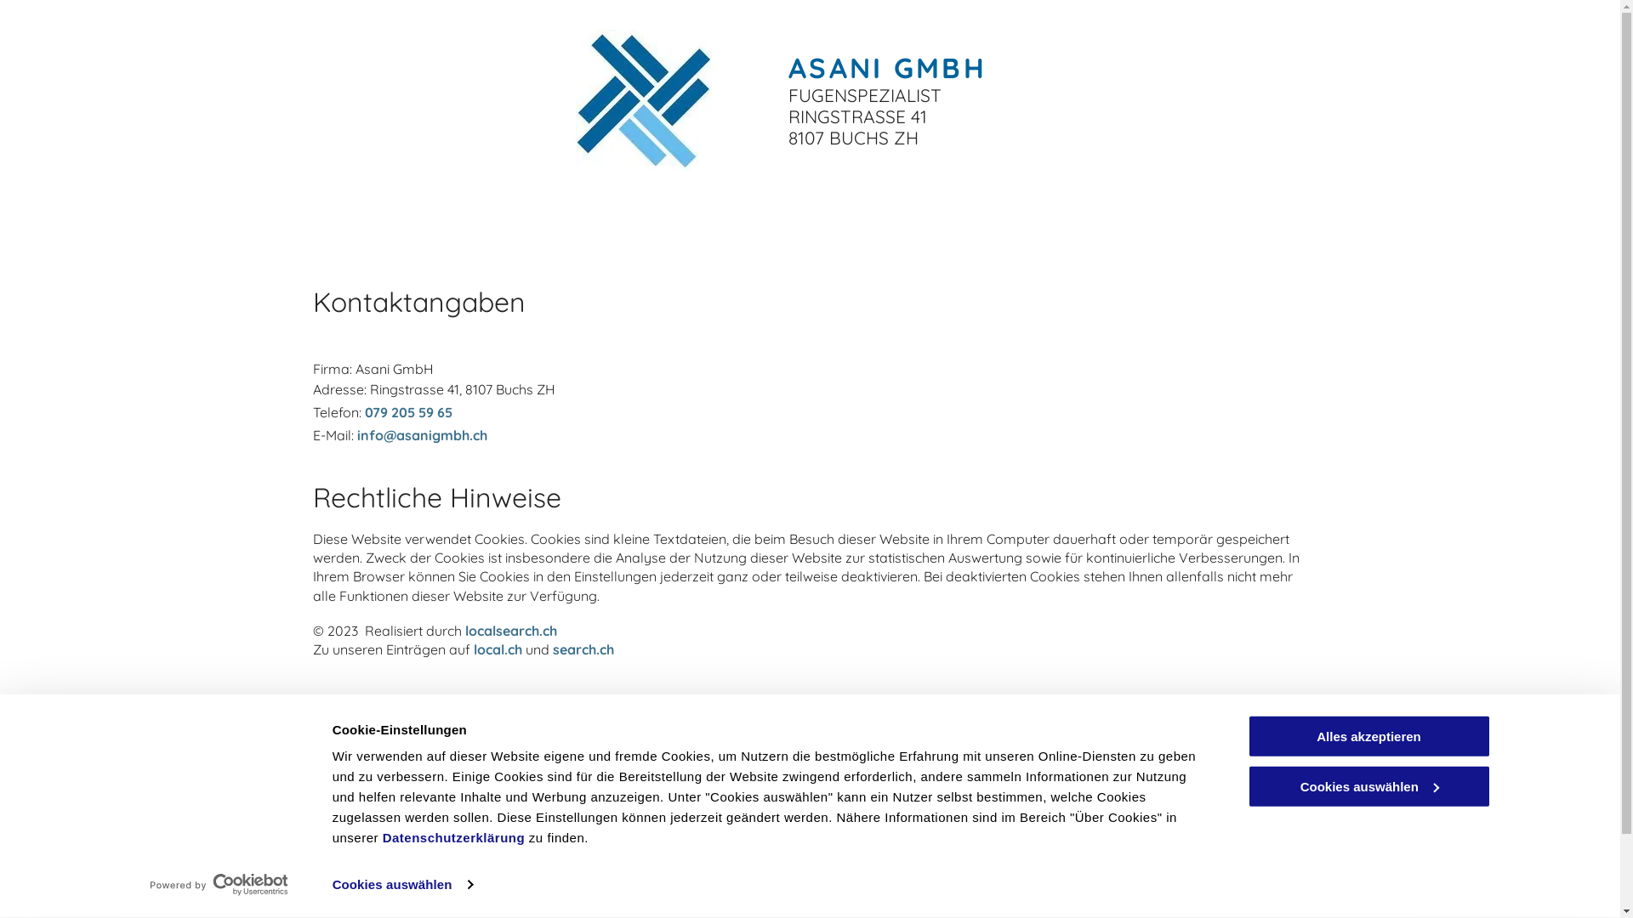 This screenshot has height=918, width=1633. Describe the element at coordinates (1368, 736) in the screenshot. I see `Alles akzeptieren` at that location.